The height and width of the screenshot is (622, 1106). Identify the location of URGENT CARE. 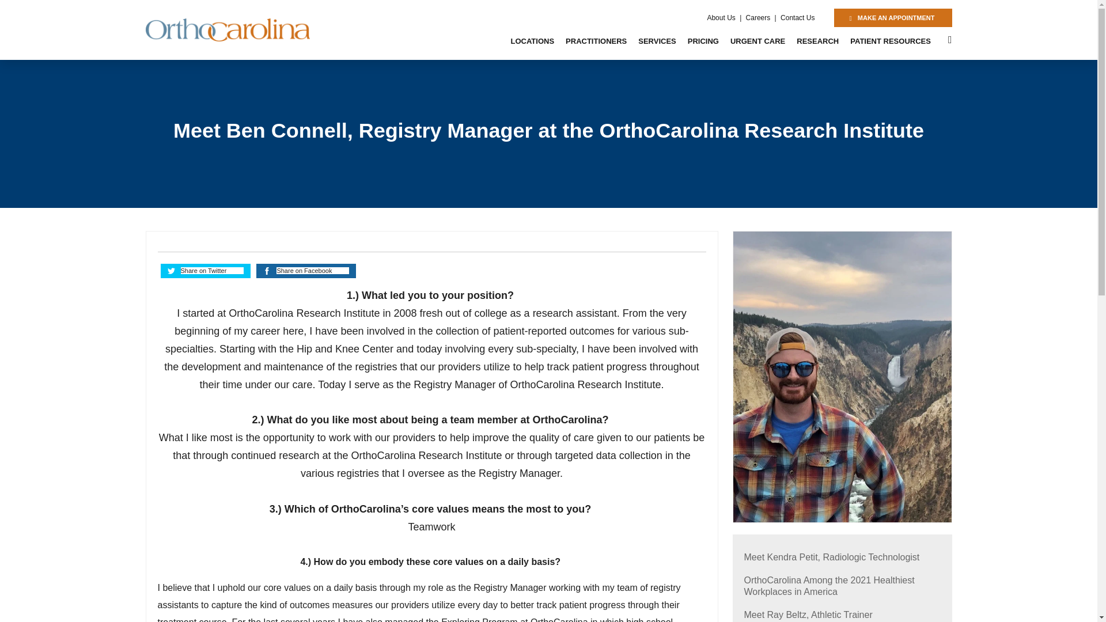
(757, 41).